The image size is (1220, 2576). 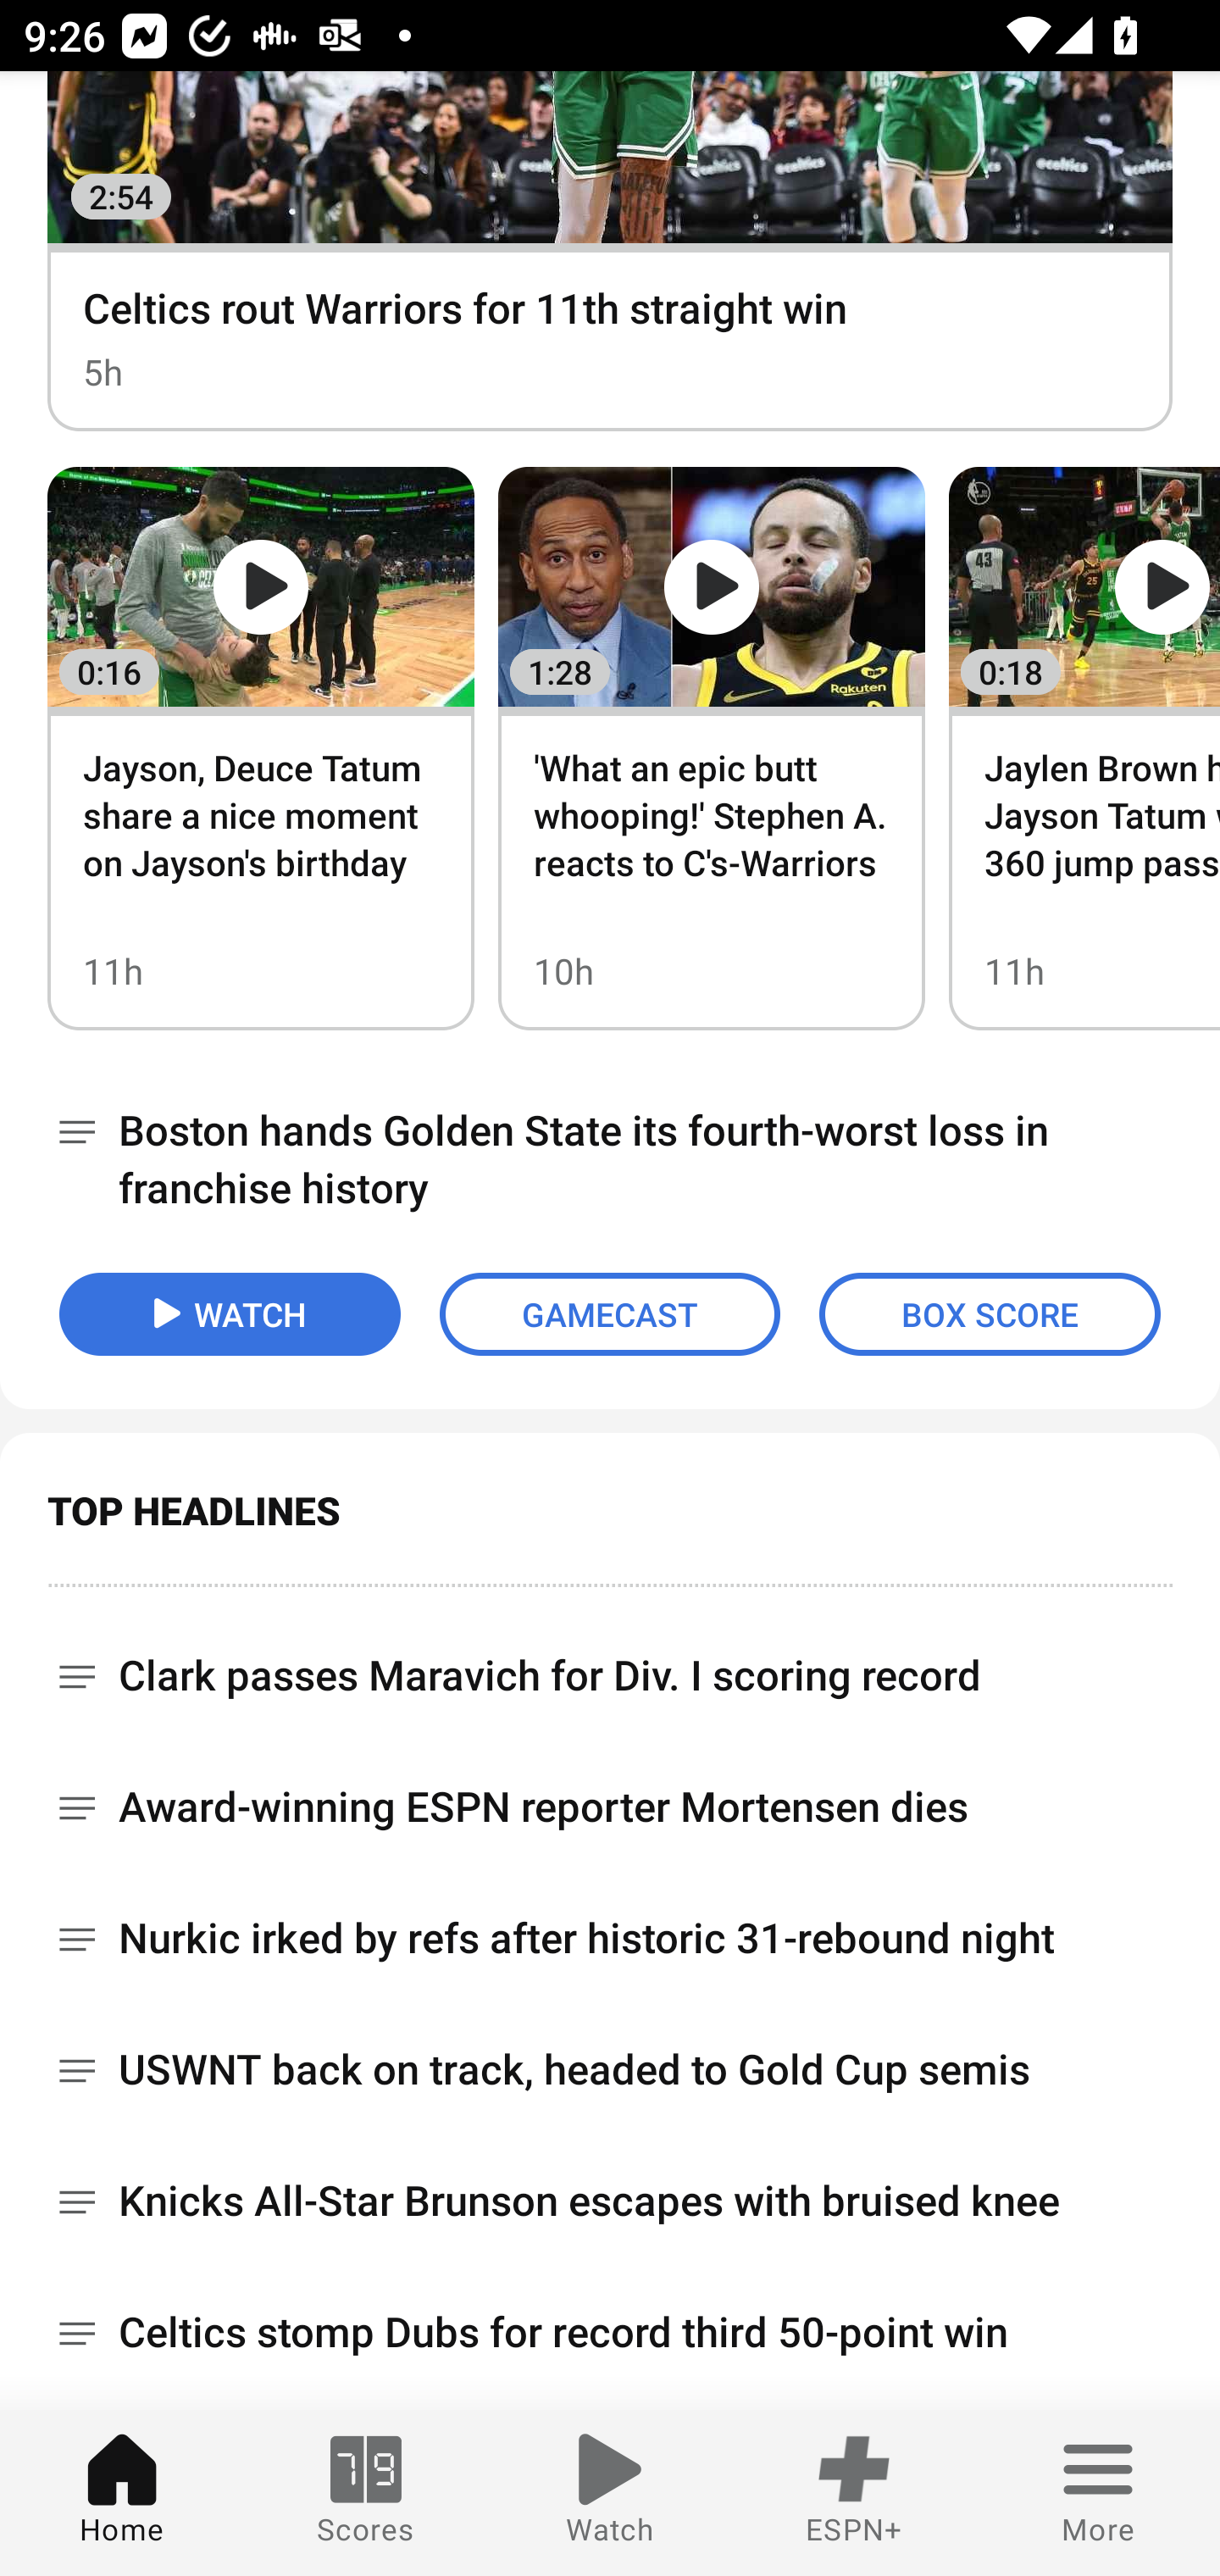 What do you see at coordinates (610, 1313) in the screenshot?
I see `GAMECAST` at bounding box center [610, 1313].